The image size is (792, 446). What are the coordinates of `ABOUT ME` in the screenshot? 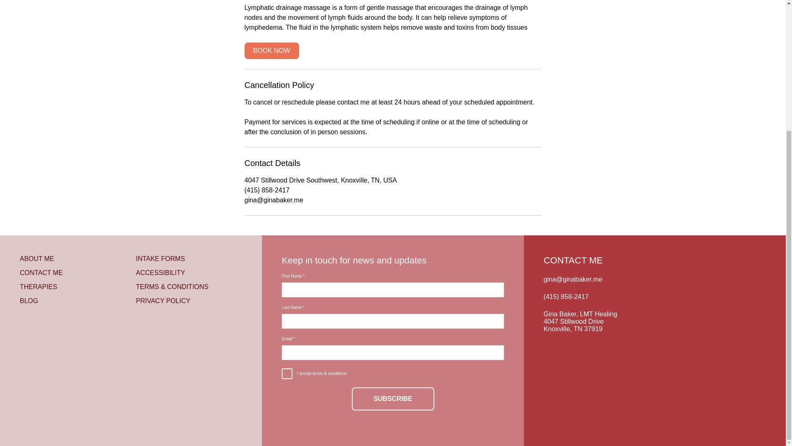 It's located at (37, 259).